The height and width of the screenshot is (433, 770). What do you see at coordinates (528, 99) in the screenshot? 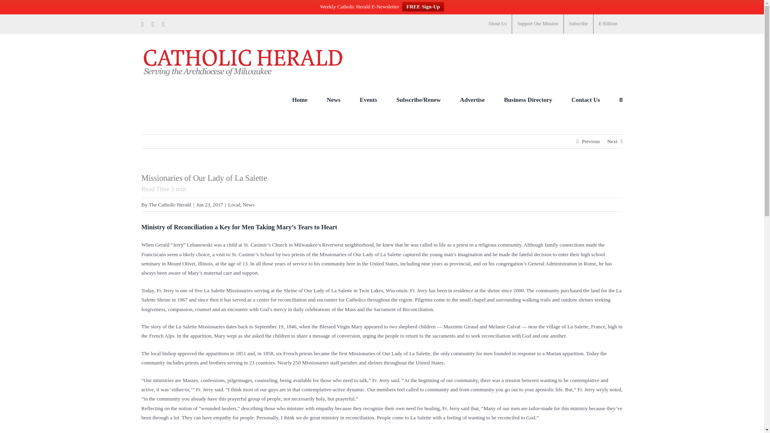
I see `Business Directory` at bounding box center [528, 99].